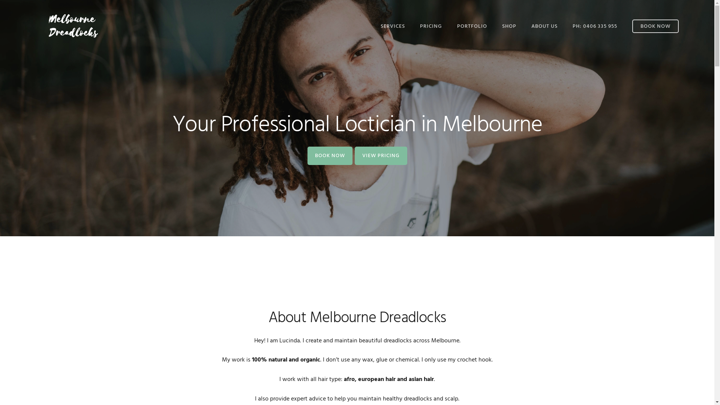 This screenshot has width=720, height=405. What do you see at coordinates (330, 155) in the screenshot?
I see `BOOK NOW` at bounding box center [330, 155].